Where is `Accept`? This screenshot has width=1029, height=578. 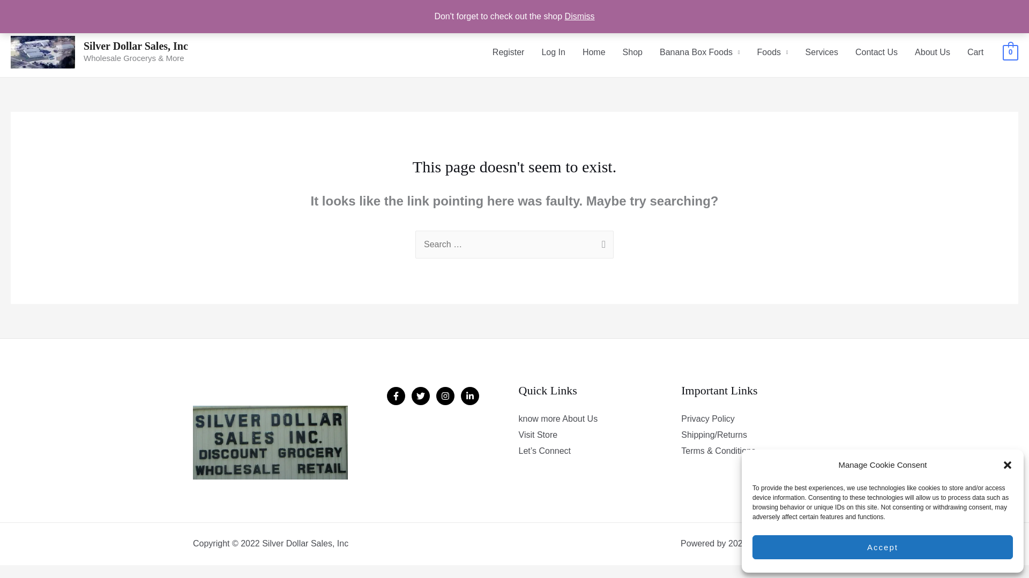
Accept is located at coordinates (882, 547).